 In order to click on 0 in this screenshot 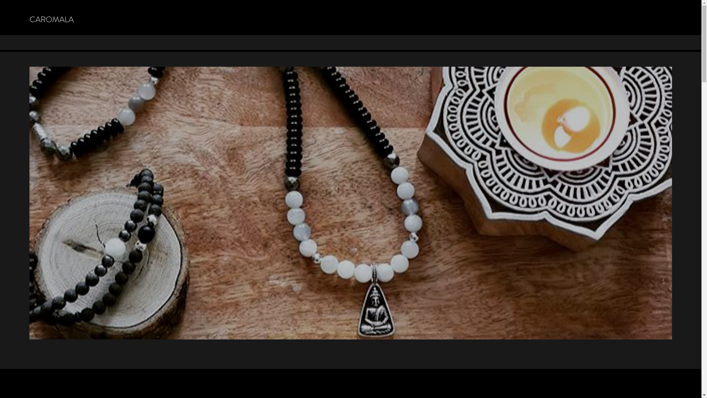, I will do `click(667, 42)`.